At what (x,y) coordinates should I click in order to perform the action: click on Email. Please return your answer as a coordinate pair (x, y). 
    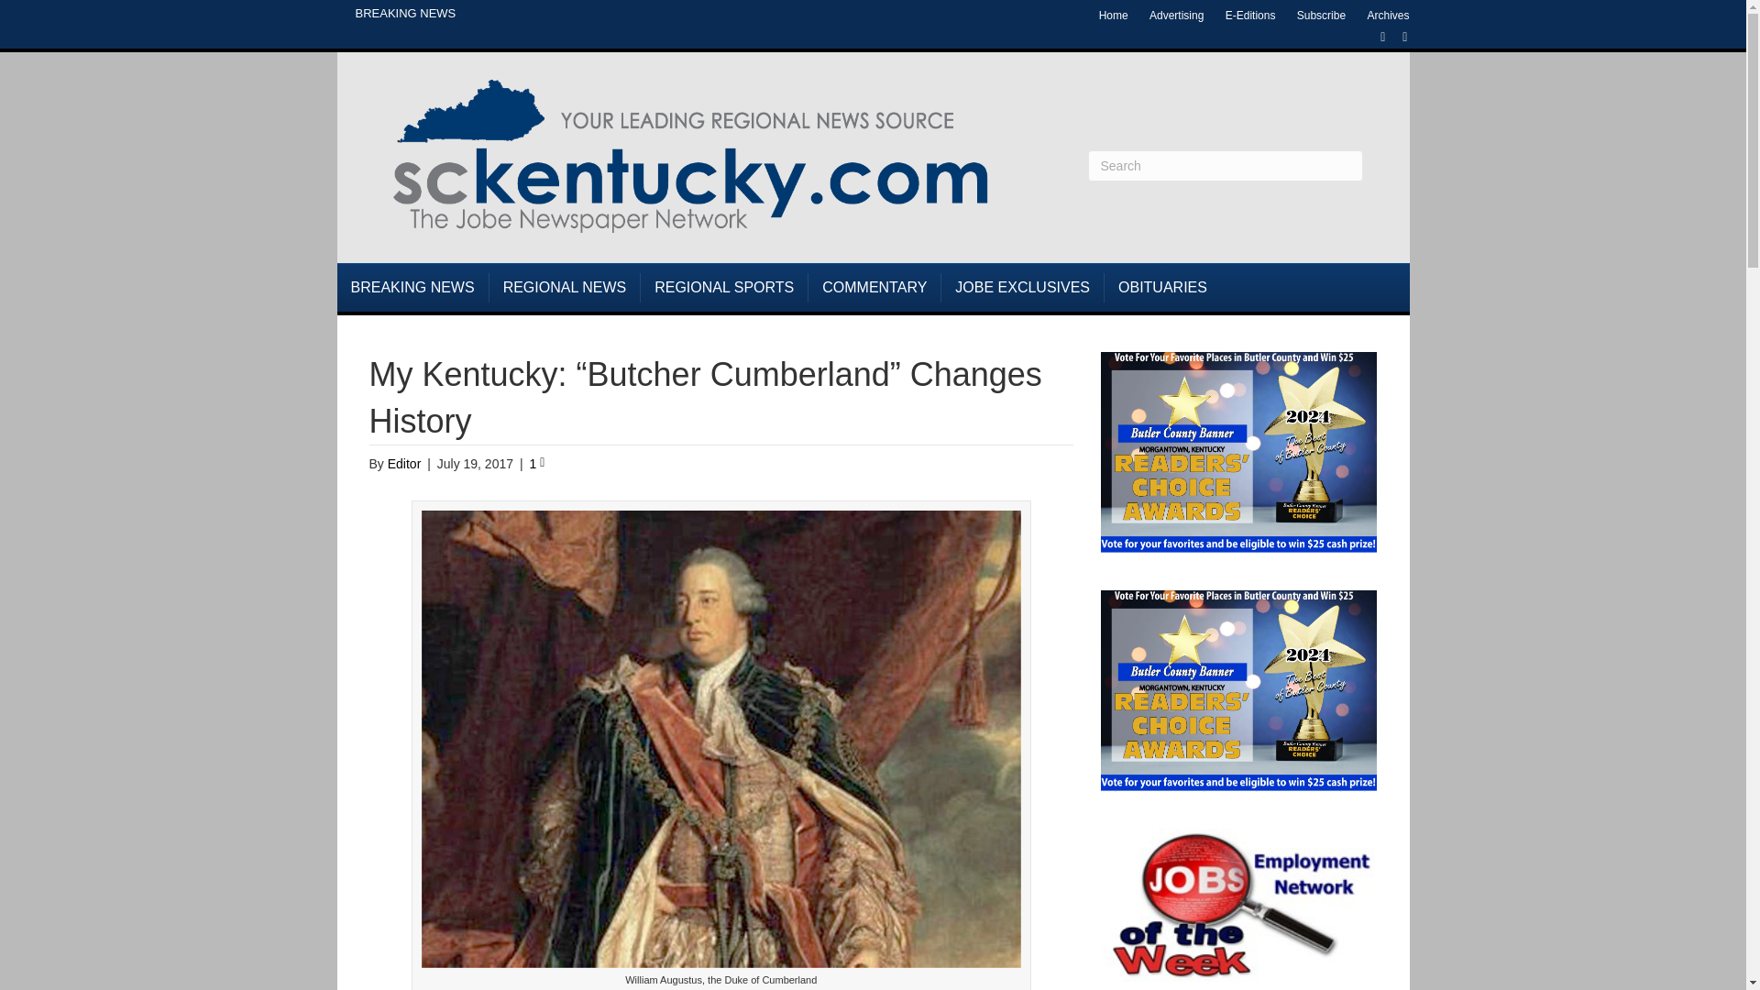
    Looking at the image, I should click on (1395, 37).